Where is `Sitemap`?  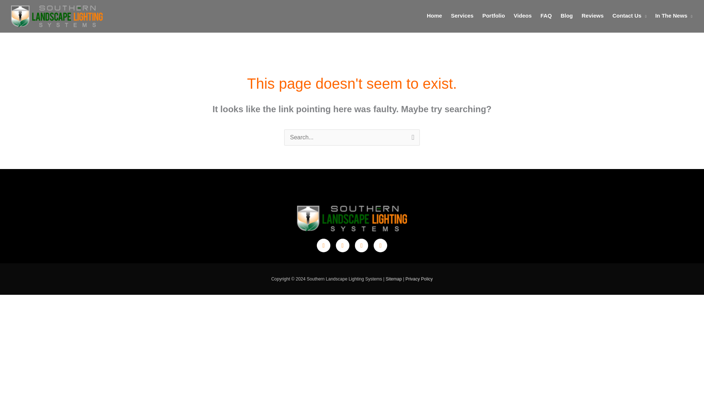
Sitemap is located at coordinates (394, 279).